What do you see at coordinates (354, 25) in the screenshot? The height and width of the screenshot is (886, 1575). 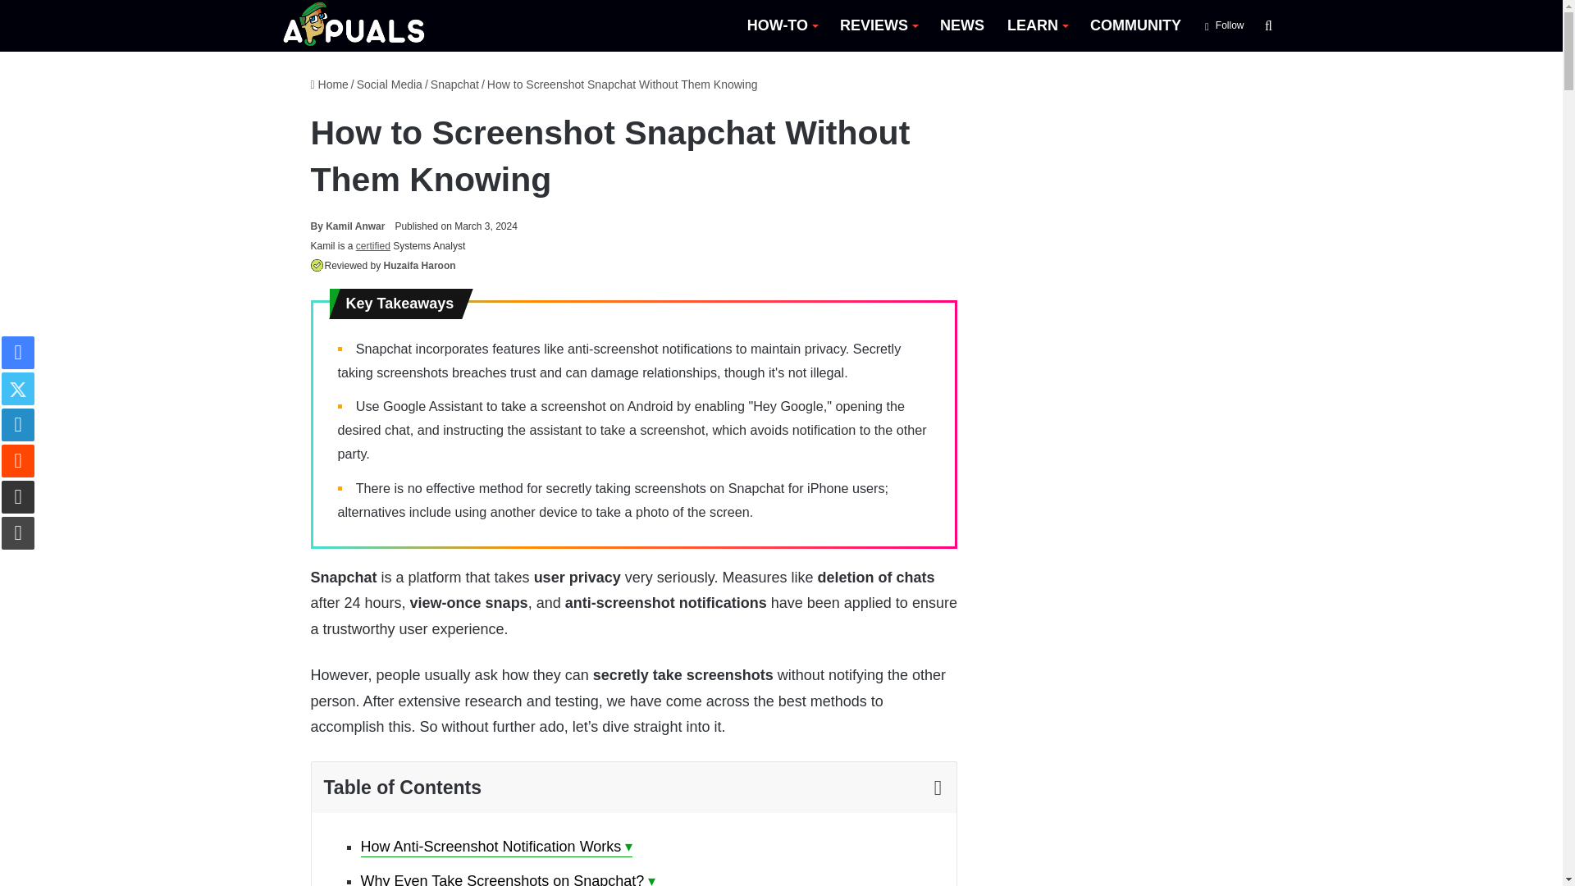 I see `Appuals` at bounding box center [354, 25].